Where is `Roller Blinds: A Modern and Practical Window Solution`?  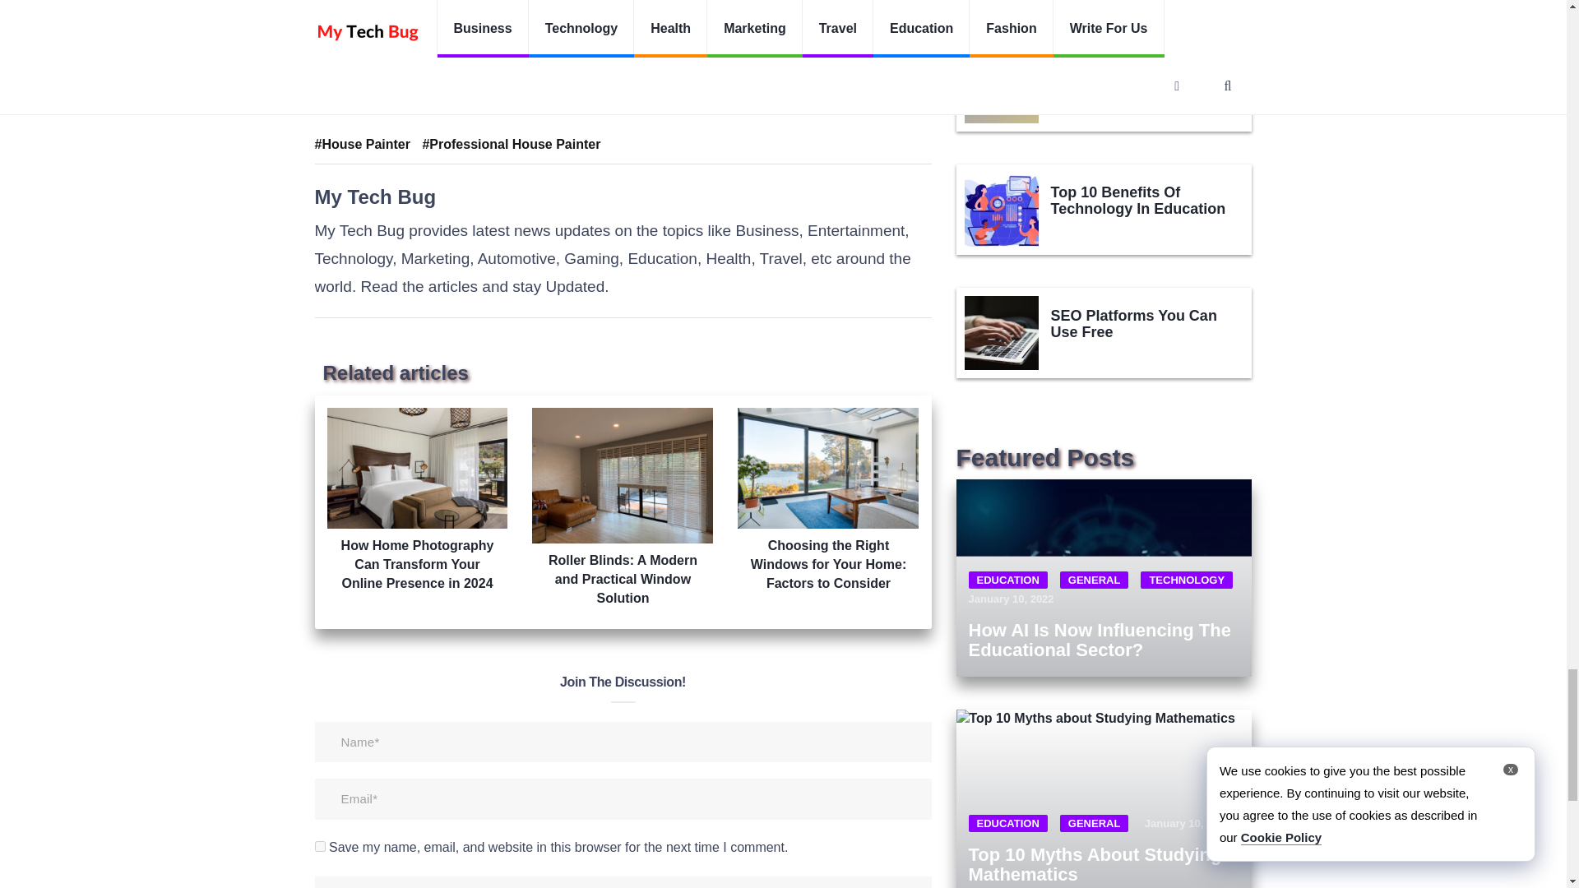 Roller Blinds: A Modern and Practical Window Solution is located at coordinates (623, 507).